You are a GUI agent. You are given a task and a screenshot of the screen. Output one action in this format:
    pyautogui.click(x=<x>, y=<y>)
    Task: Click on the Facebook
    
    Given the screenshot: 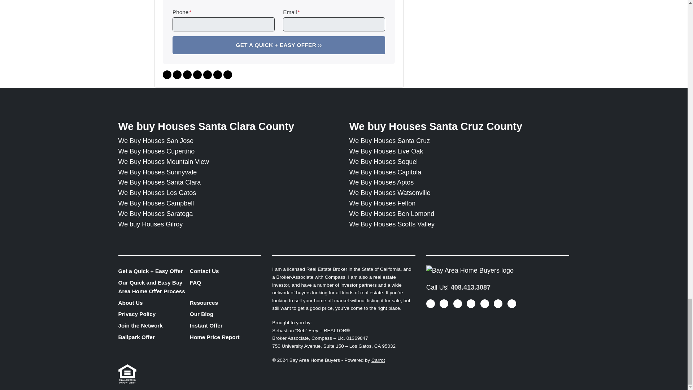 What is the action you would take?
    pyautogui.click(x=167, y=75)
    